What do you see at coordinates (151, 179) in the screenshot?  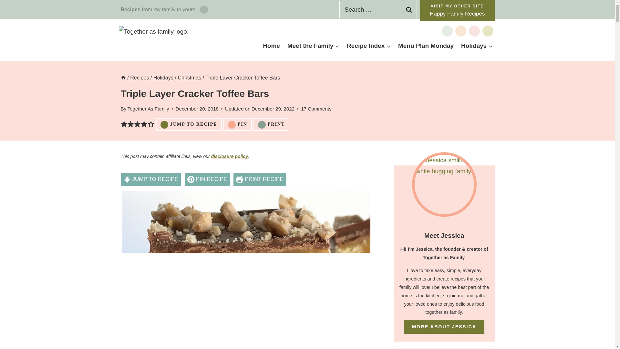 I see `JUMP TO RECIPE` at bounding box center [151, 179].